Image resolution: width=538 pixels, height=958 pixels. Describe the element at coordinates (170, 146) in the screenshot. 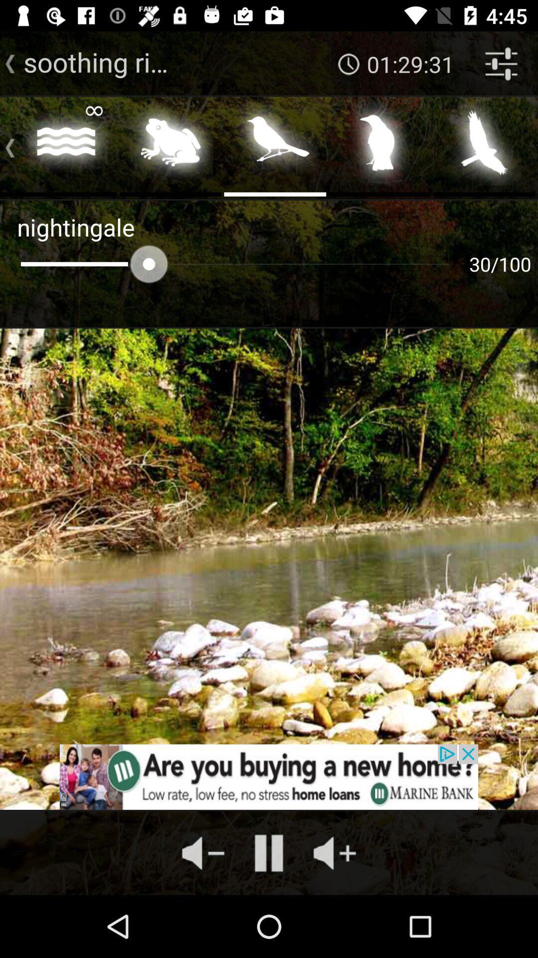

I see `select the second image above nightingale` at that location.